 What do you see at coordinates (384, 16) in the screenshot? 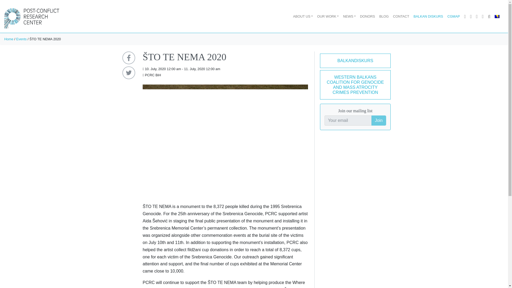
I see `BLOG` at bounding box center [384, 16].